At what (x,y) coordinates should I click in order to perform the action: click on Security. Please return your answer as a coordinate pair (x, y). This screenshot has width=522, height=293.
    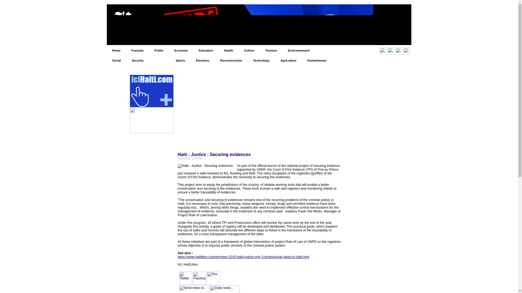
    Looking at the image, I should click on (138, 60).